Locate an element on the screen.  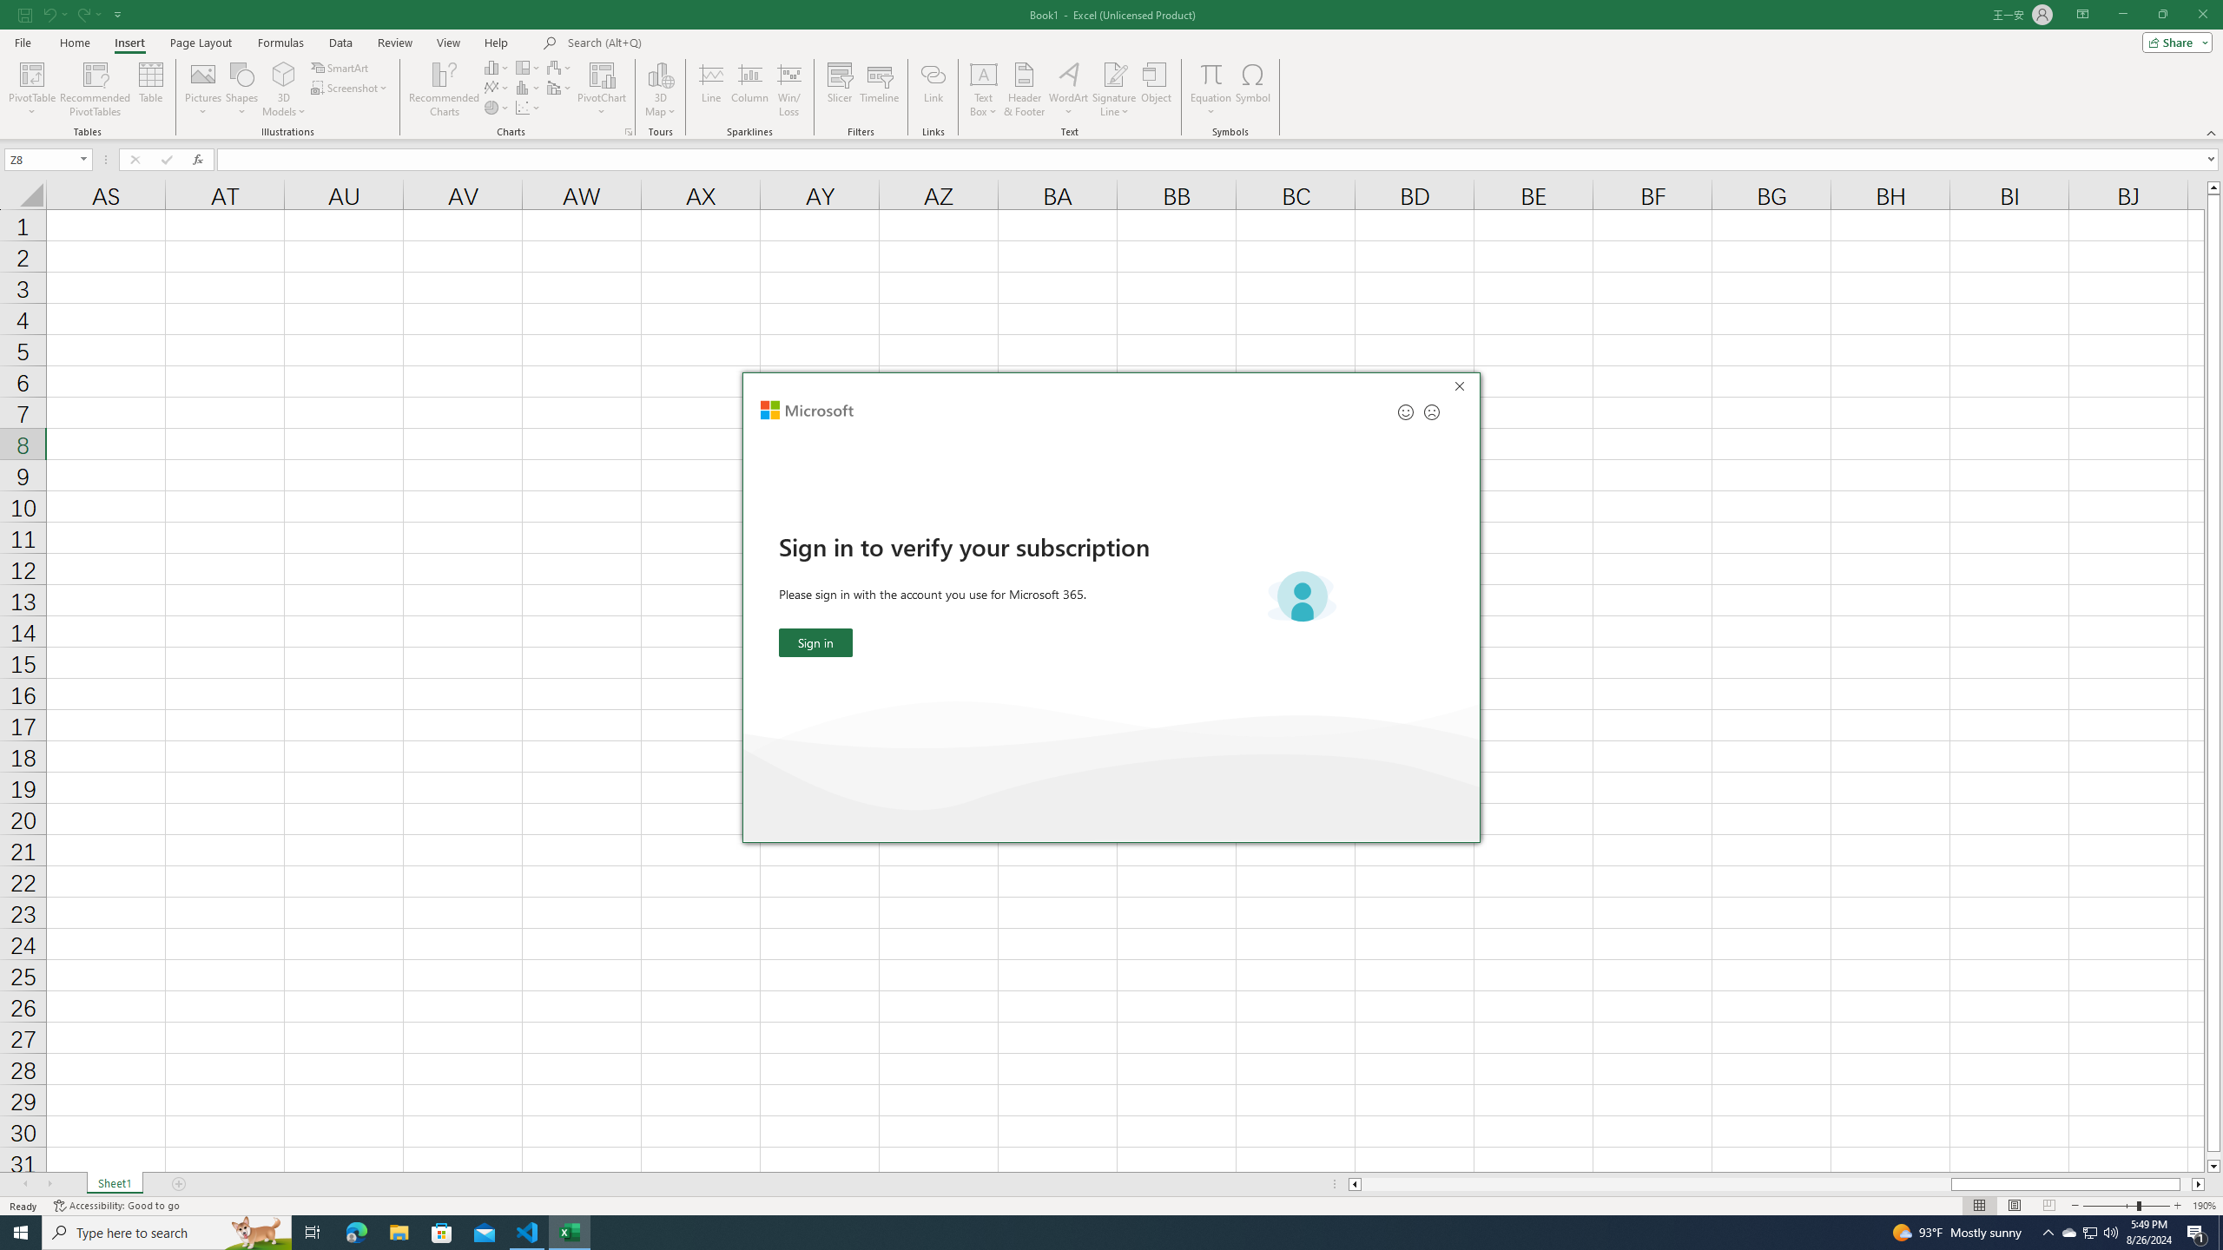
Task View is located at coordinates (313, 1233).